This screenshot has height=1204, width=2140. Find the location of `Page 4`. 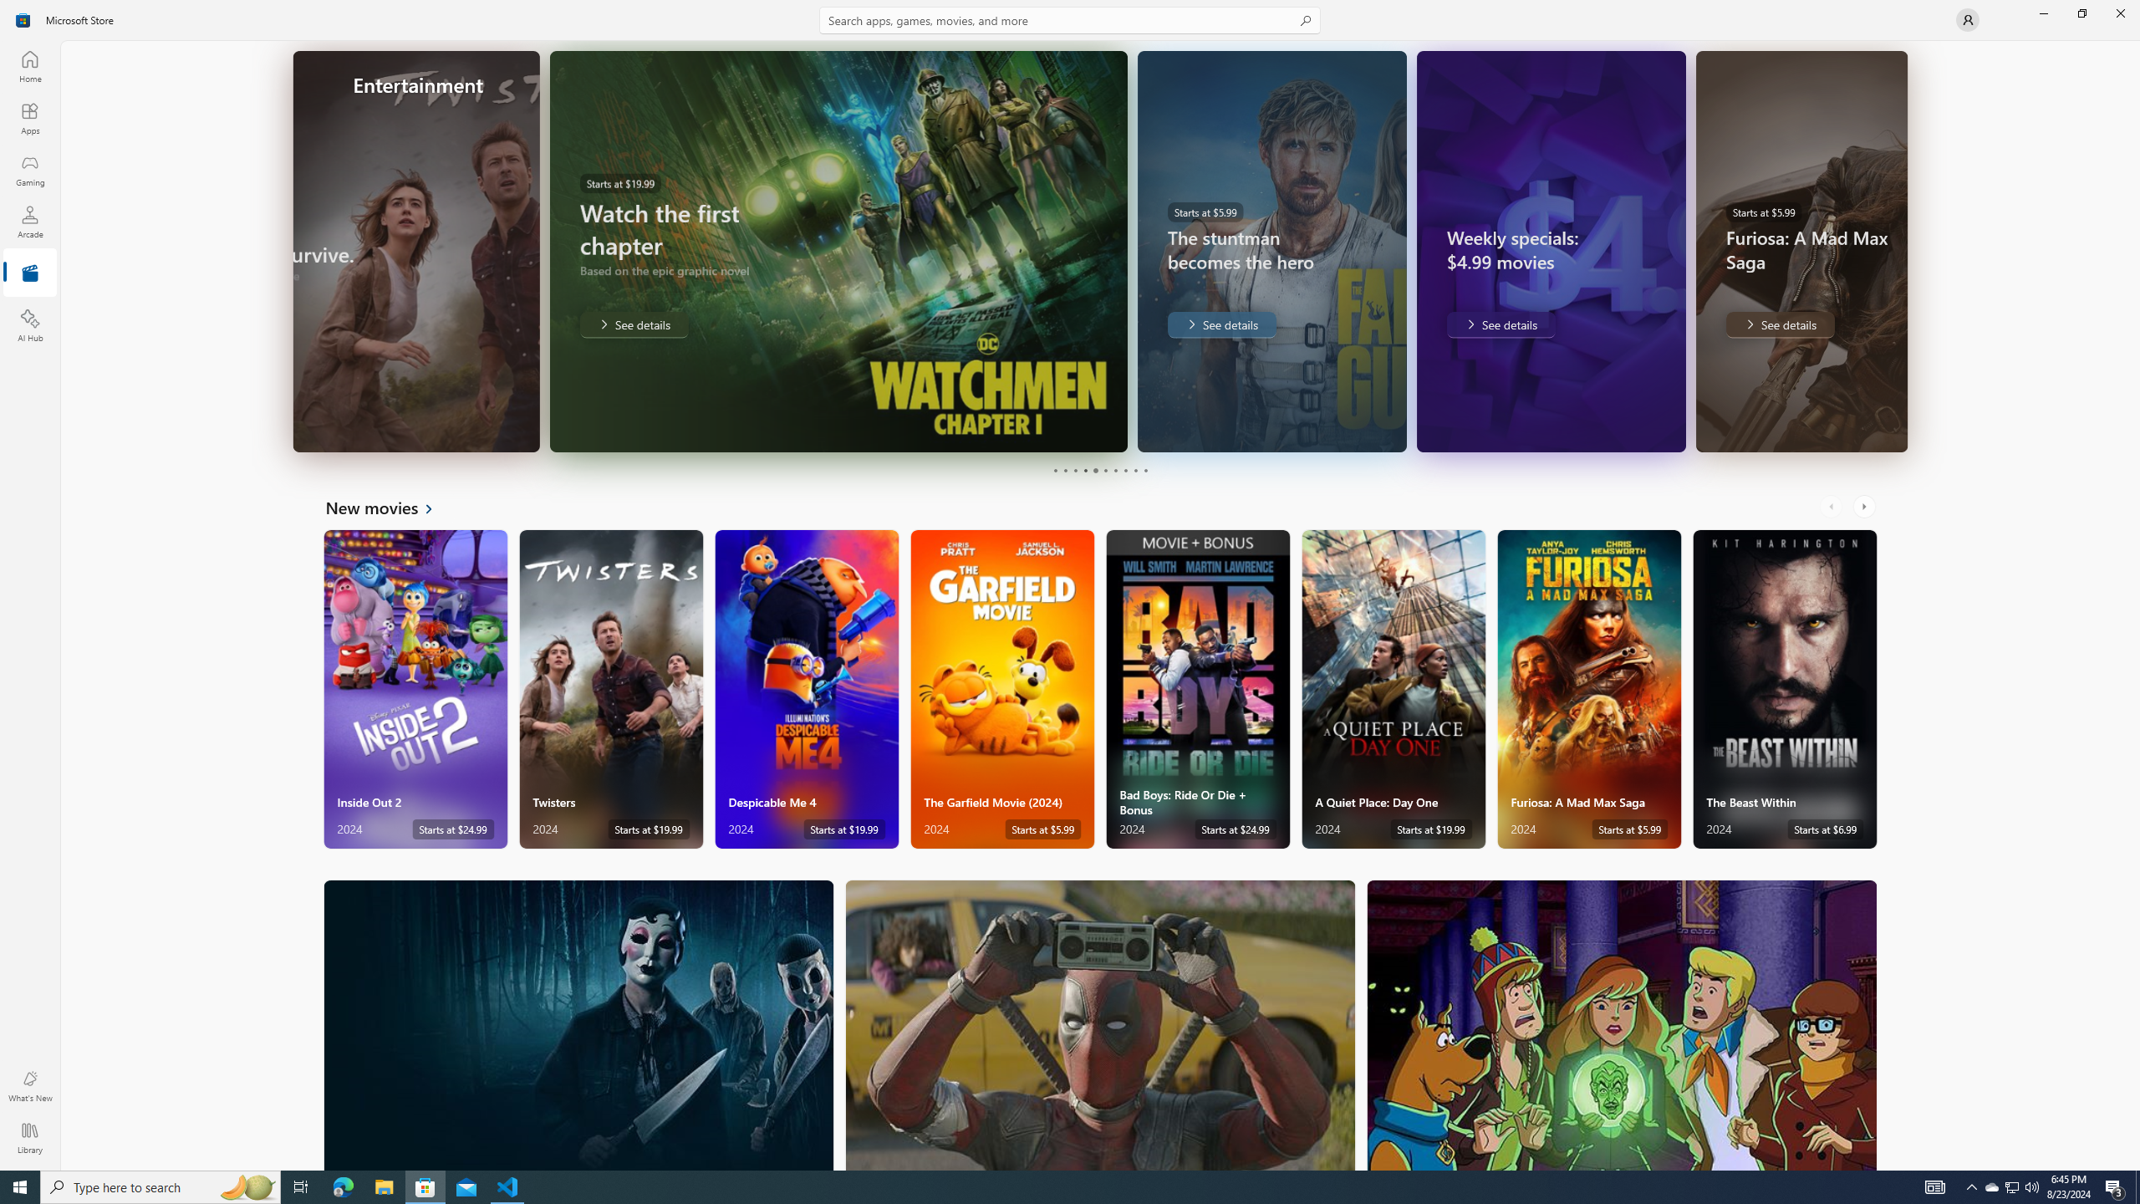

Page 4 is located at coordinates (1085, 470).